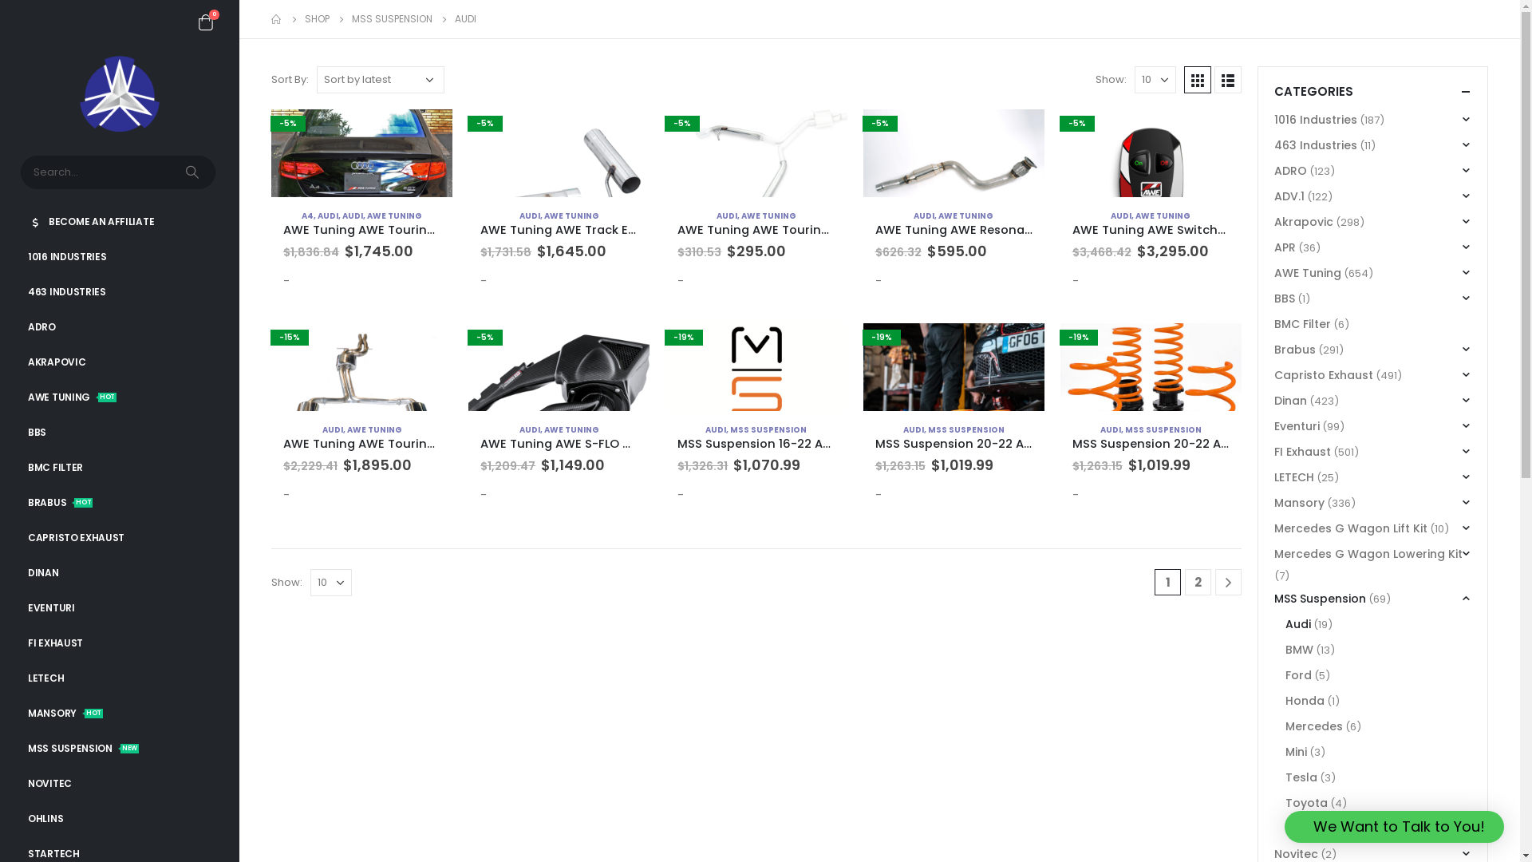 The image size is (1532, 862). What do you see at coordinates (716, 429) in the screenshot?
I see `AUDI` at bounding box center [716, 429].